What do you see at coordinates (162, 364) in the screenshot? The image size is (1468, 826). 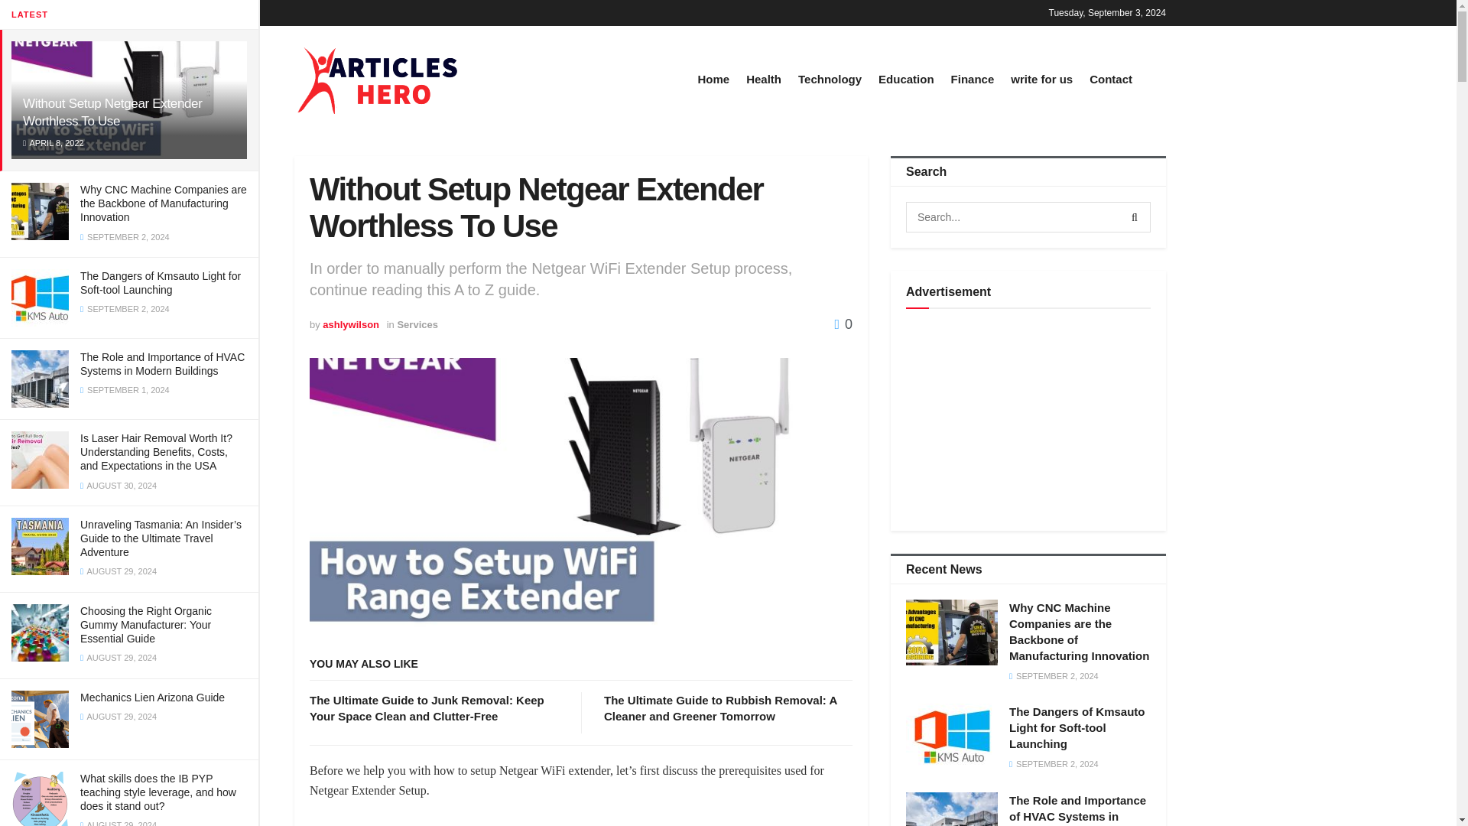 I see `The Role and Importance of HVAC Systems in Modern Buildings` at bounding box center [162, 364].